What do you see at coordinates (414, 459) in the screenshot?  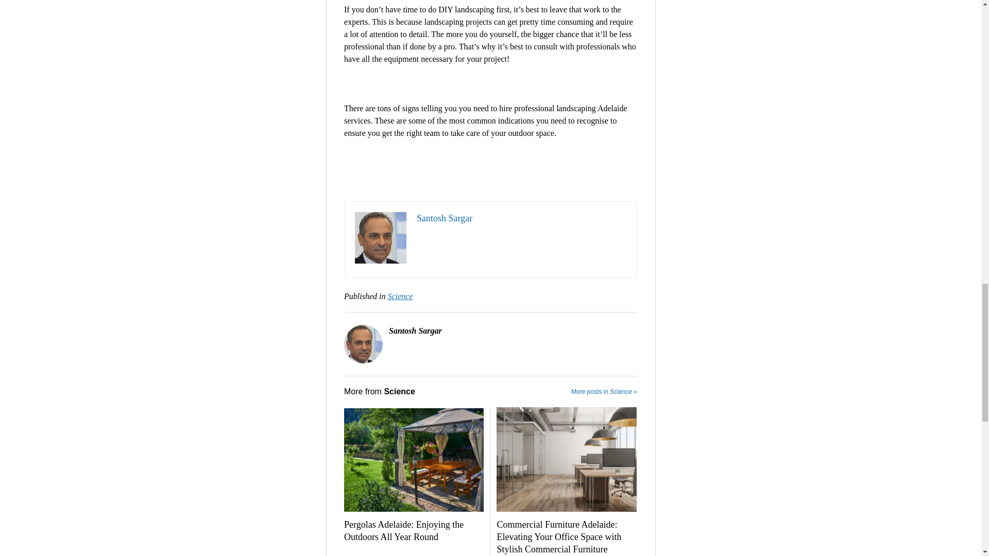 I see `Adelaide pergolas` at bounding box center [414, 459].